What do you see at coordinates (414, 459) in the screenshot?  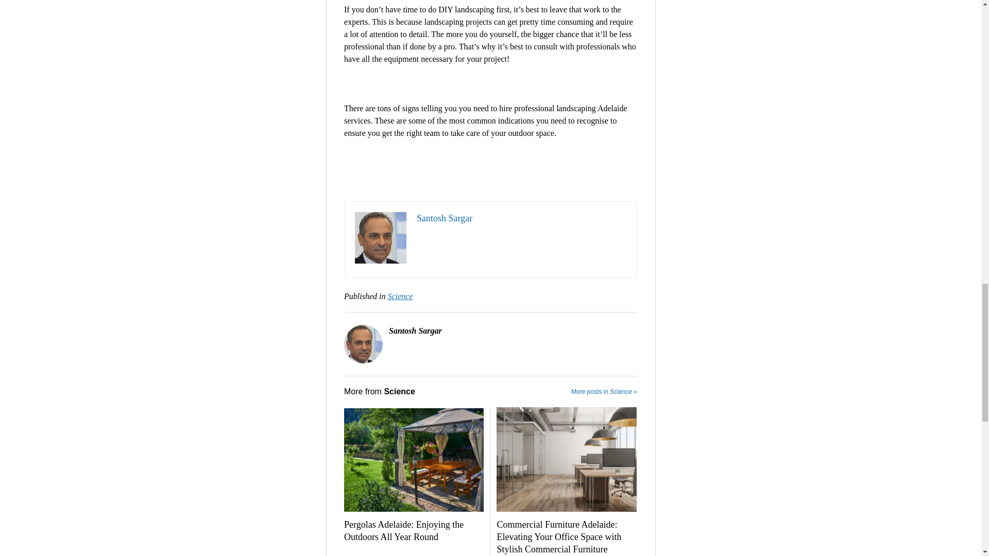 I see `Adelaide pergolas` at bounding box center [414, 459].